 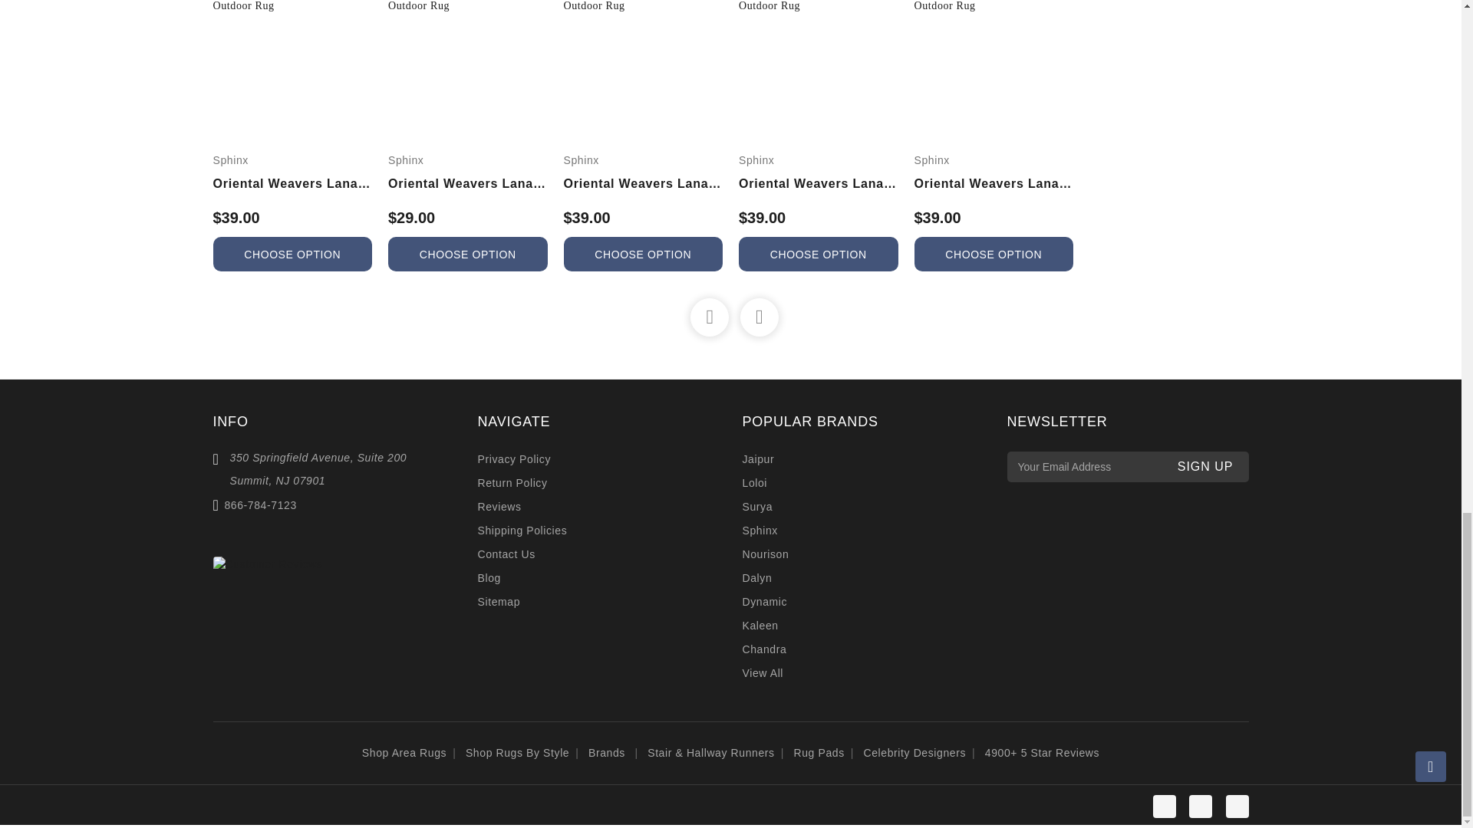 I want to click on Instagram, so click(x=1165, y=807).